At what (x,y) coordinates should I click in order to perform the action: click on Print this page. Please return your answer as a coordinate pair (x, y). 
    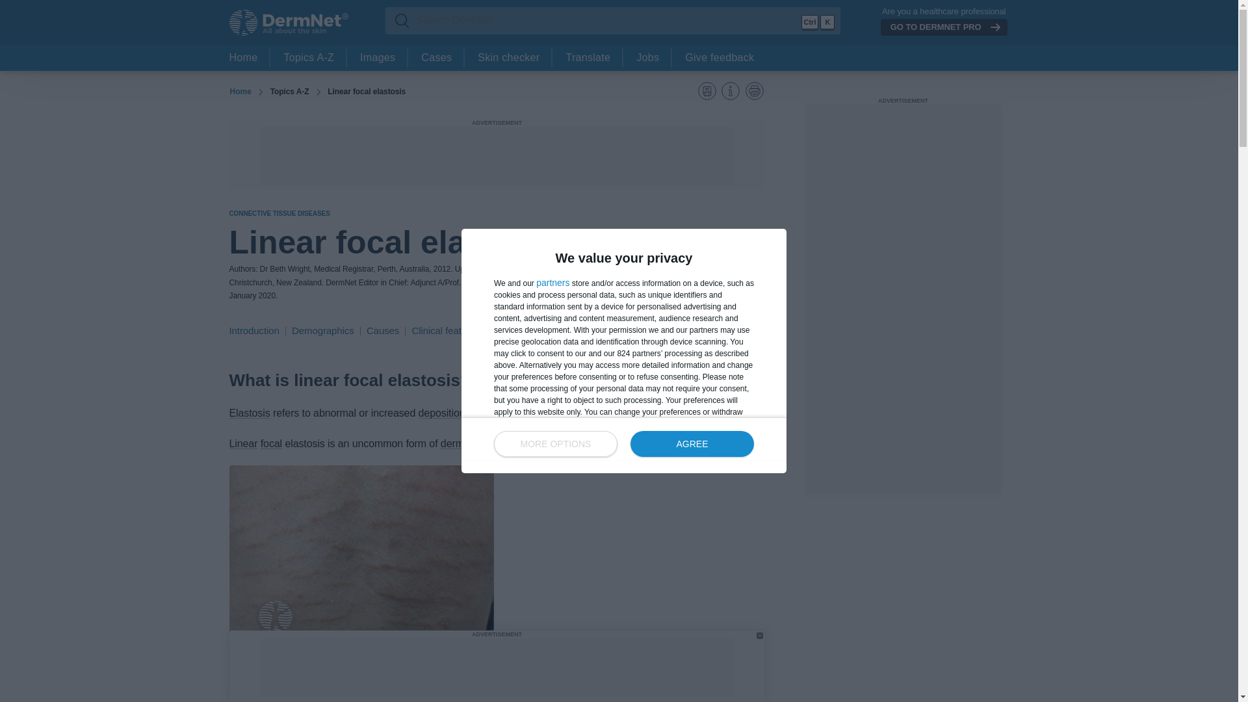
    Looking at the image, I should click on (754, 91).